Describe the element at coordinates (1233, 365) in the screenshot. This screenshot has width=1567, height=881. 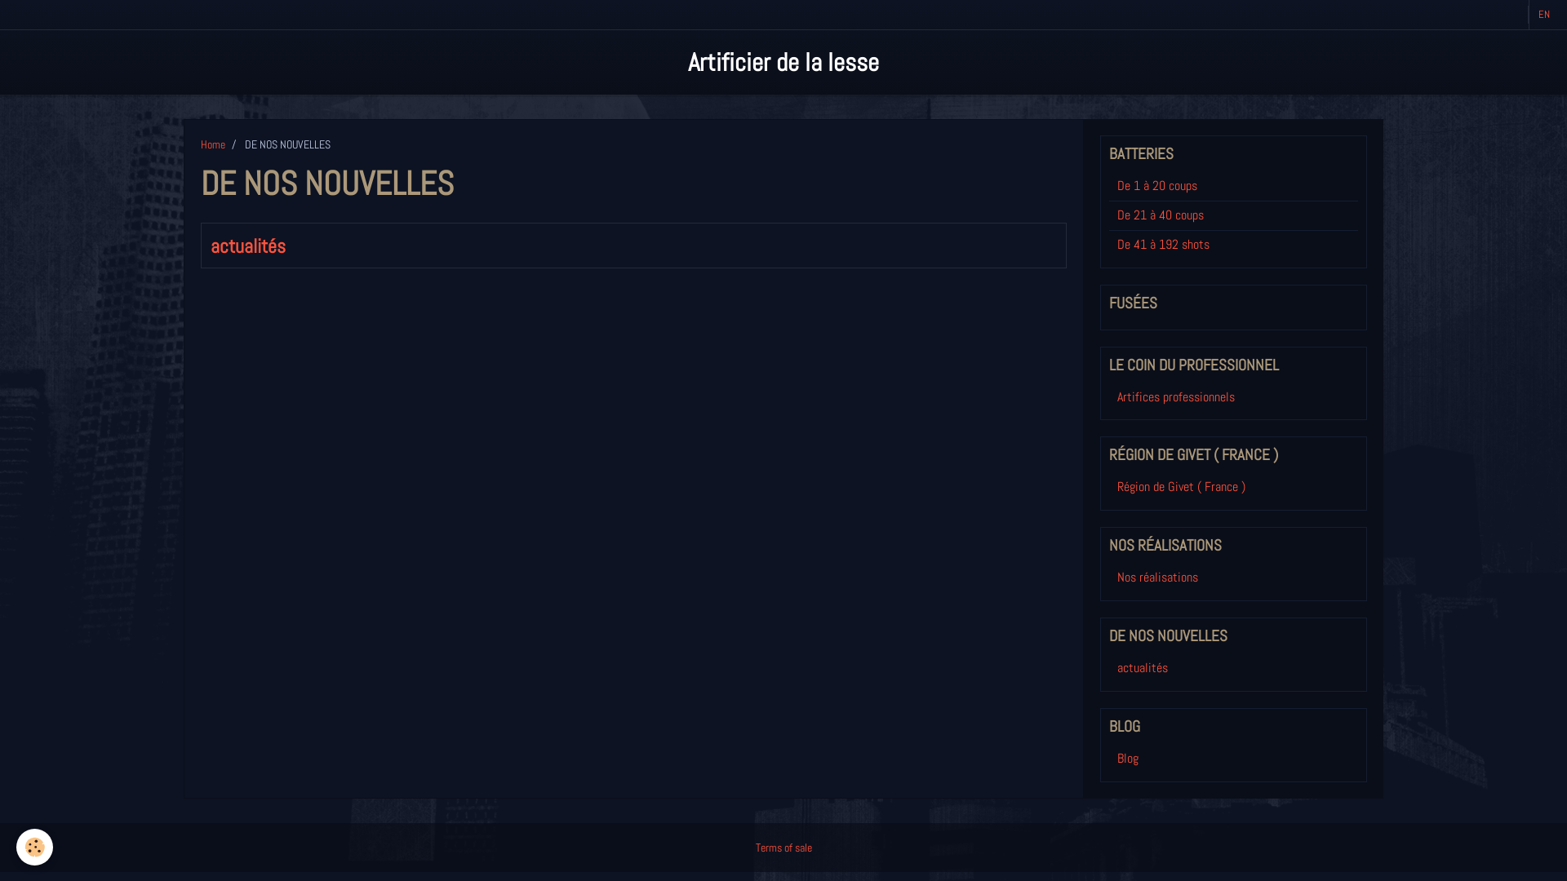
I see `LE COIN DU PROFESSIONNEL` at that location.